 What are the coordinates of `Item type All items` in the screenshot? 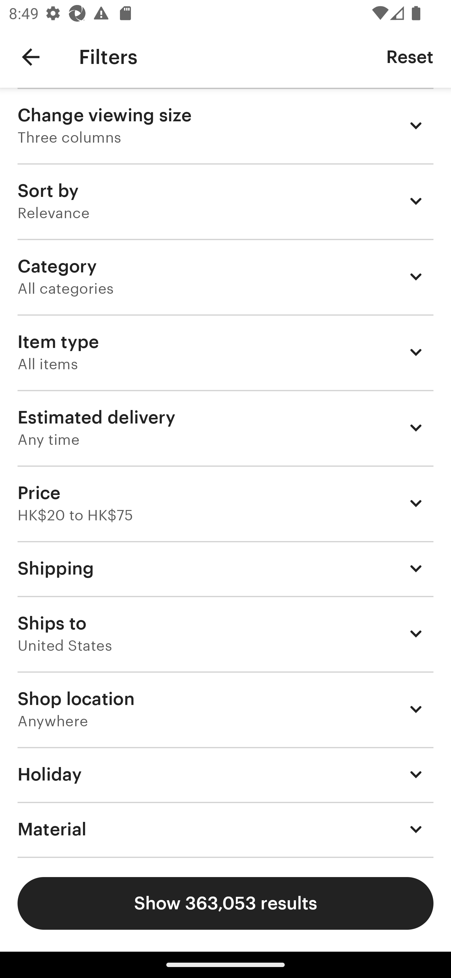 It's located at (225, 352).